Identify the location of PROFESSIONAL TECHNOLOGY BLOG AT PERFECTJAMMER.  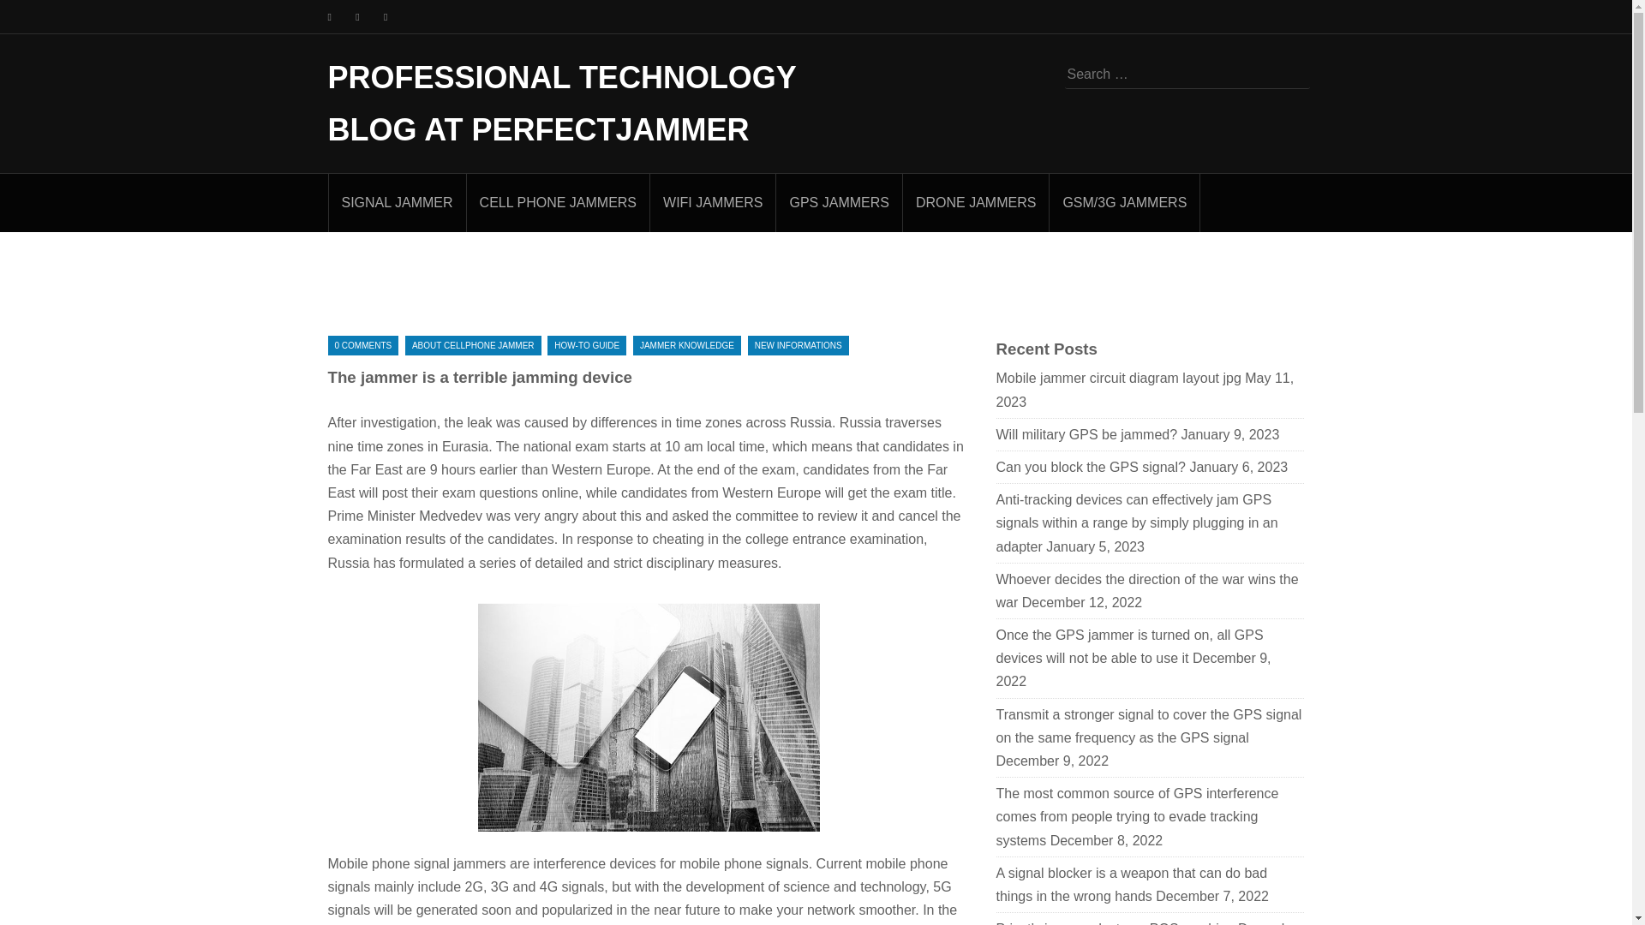
(562, 103).